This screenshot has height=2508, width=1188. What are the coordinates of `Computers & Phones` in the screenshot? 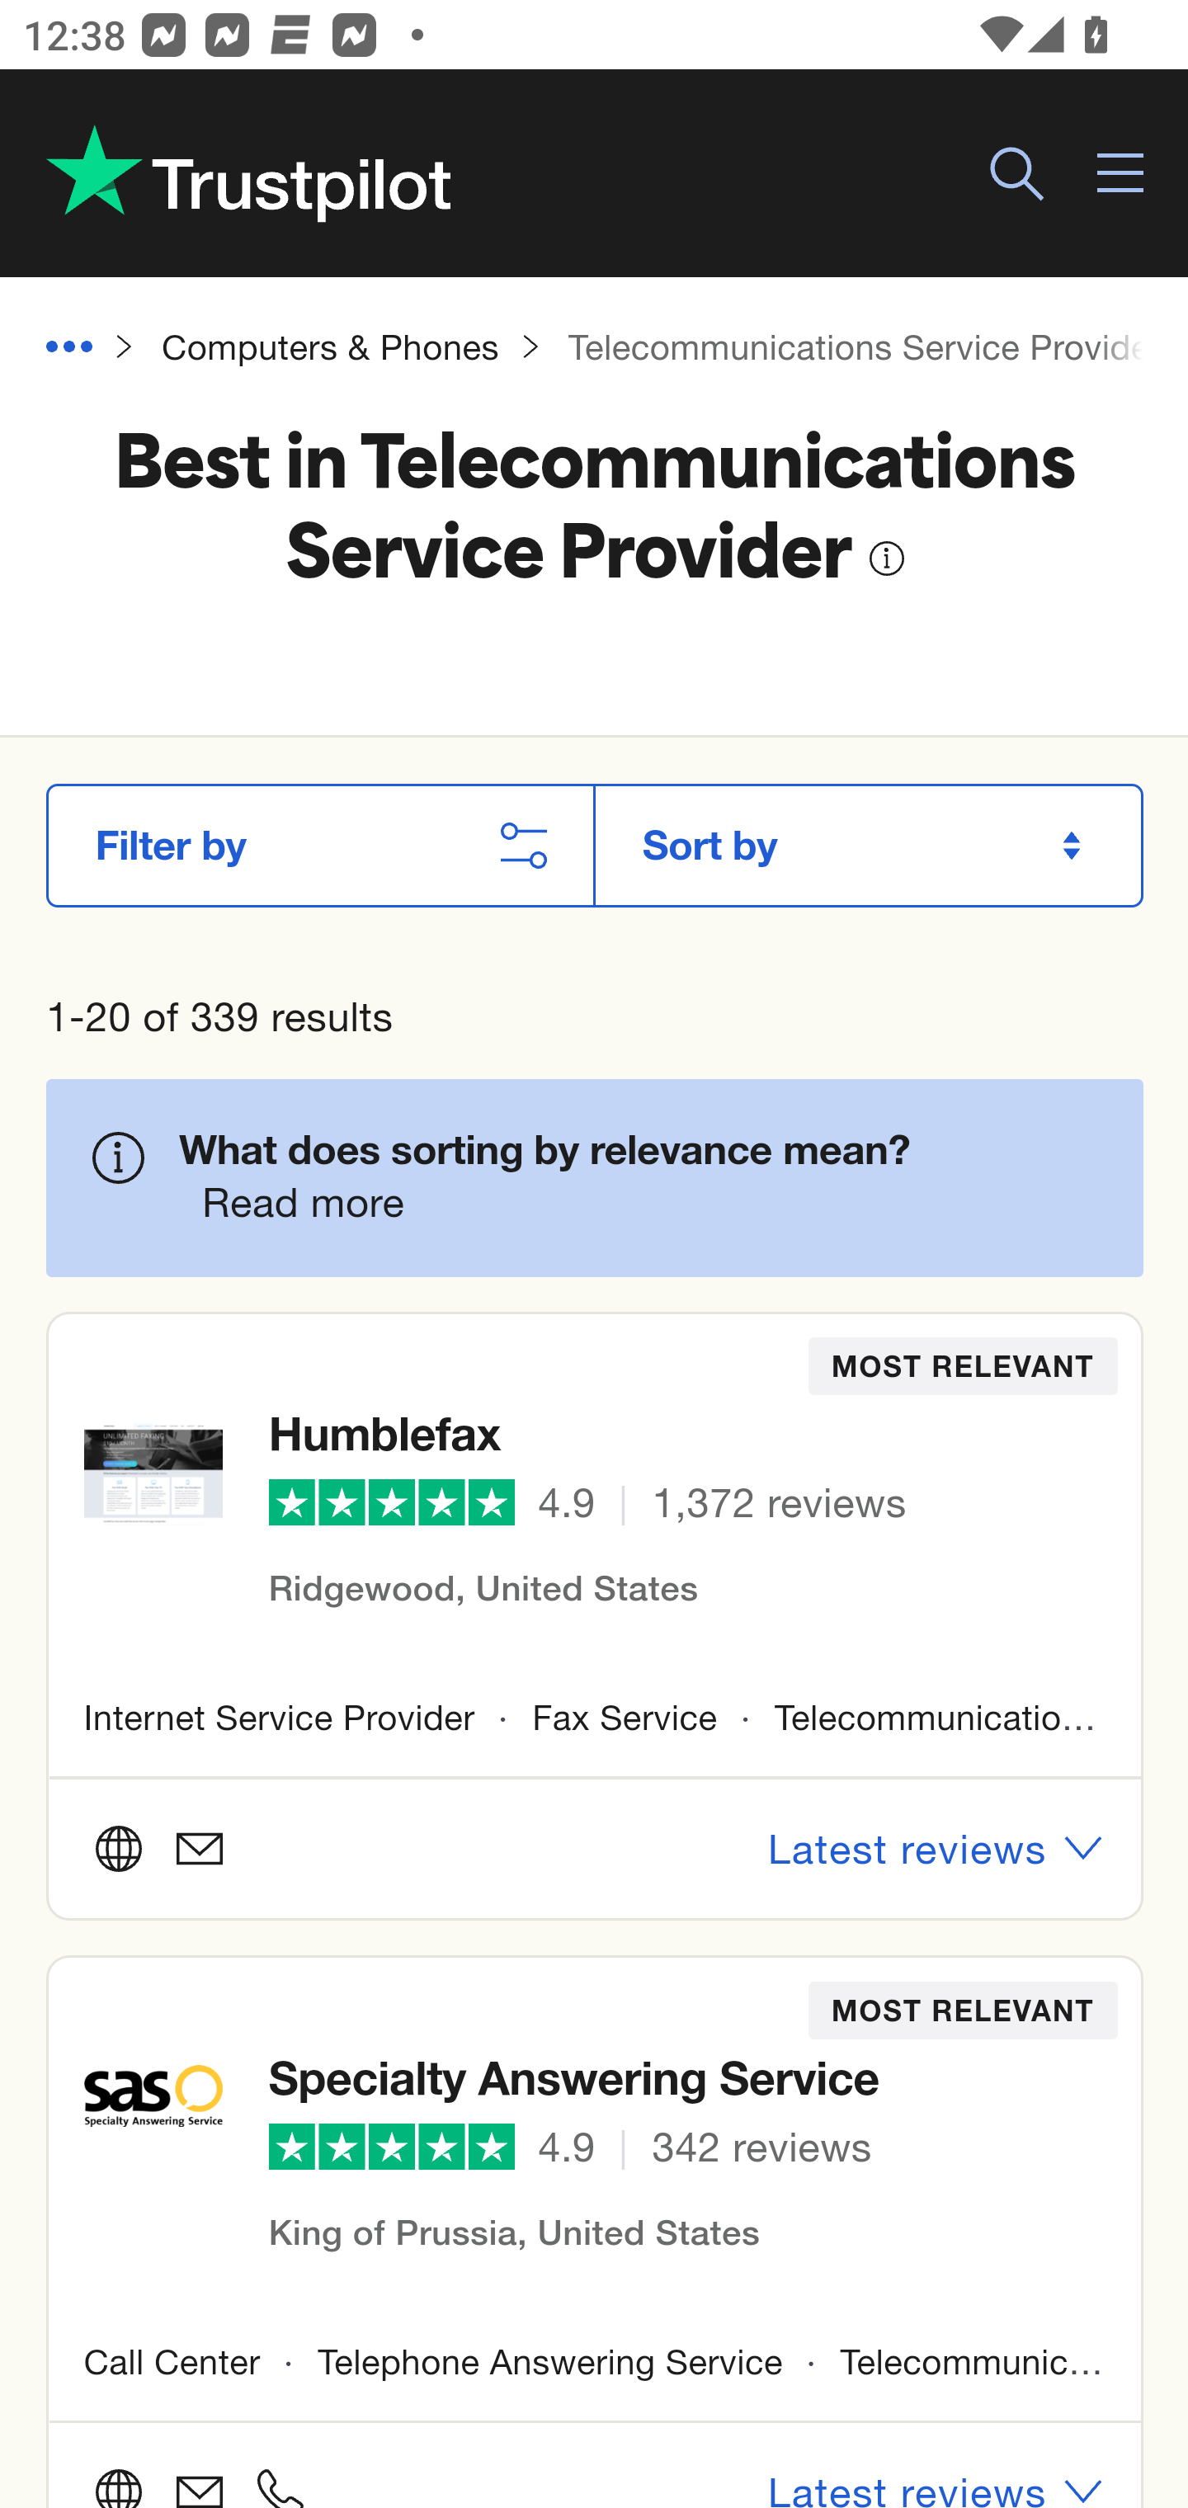 It's located at (330, 348).